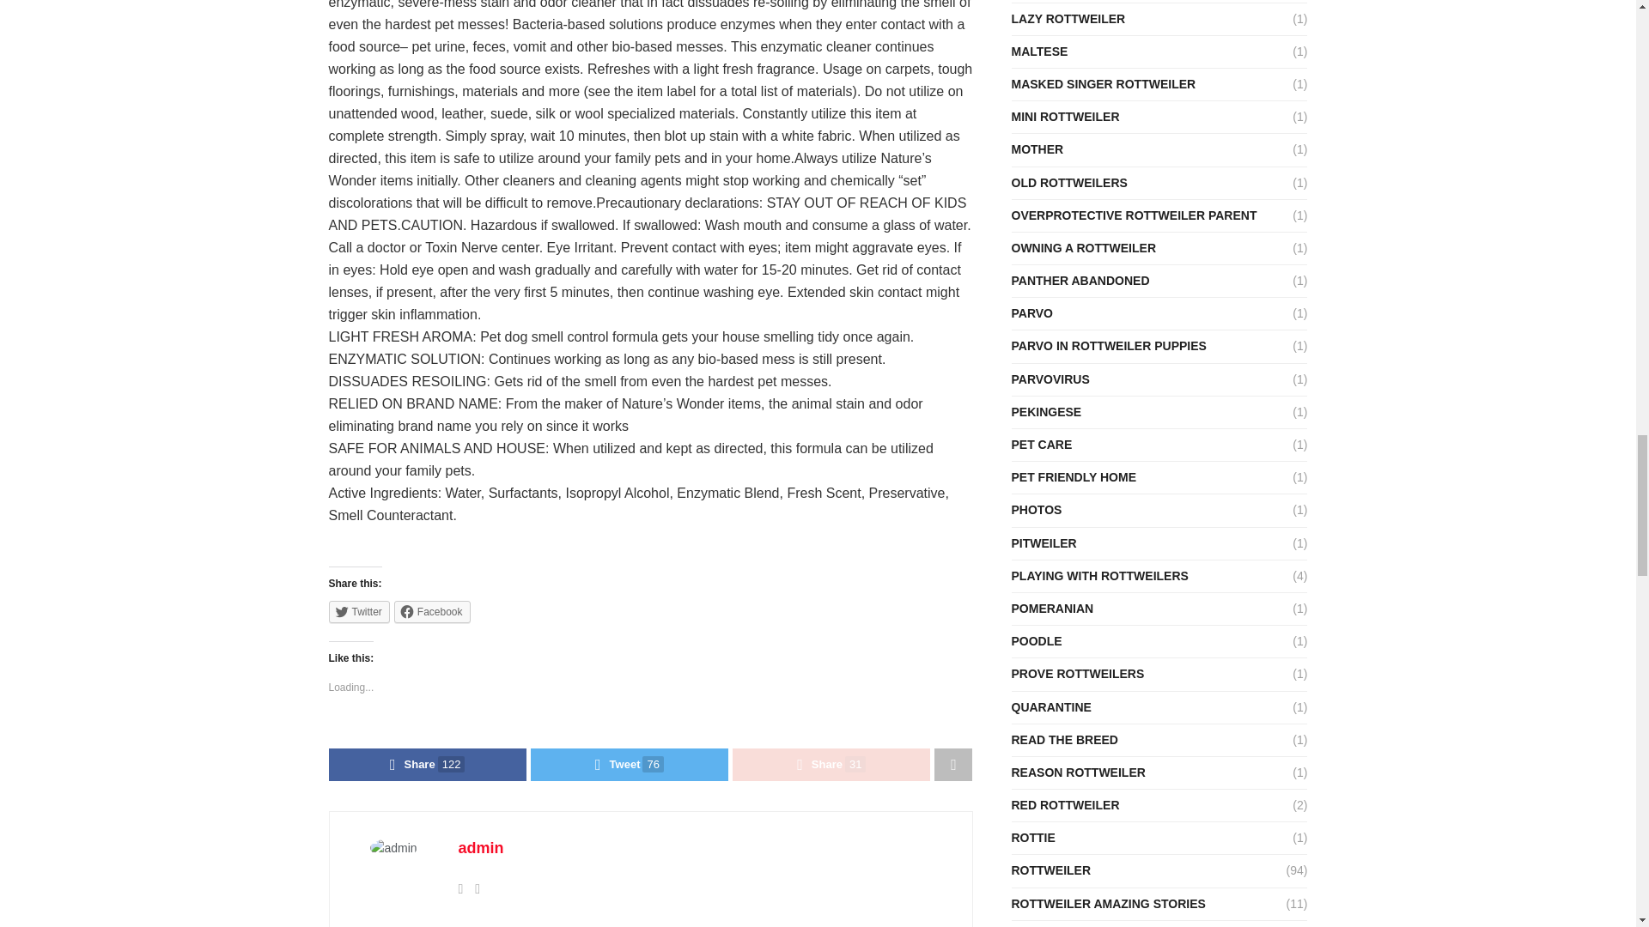 The height and width of the screenshot is (927, 1649). What do you see at coordinates (431, 611) in the screenshot?
I see `Click to share on Facebook` at bounding box center [431, 611].